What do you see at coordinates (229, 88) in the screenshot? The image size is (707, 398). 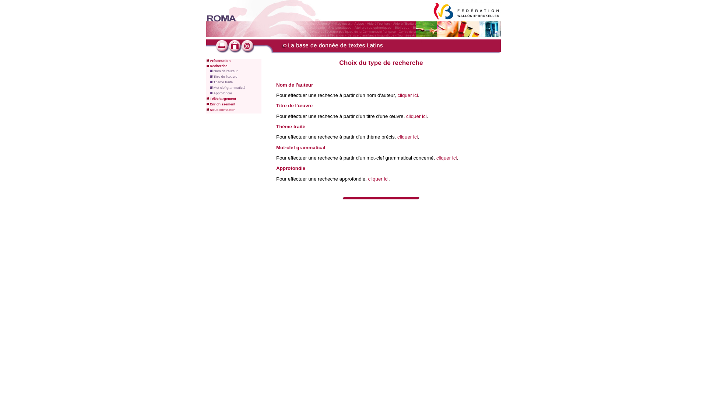 I see `Mot clef grammatical` at bounding box center [229, 88].